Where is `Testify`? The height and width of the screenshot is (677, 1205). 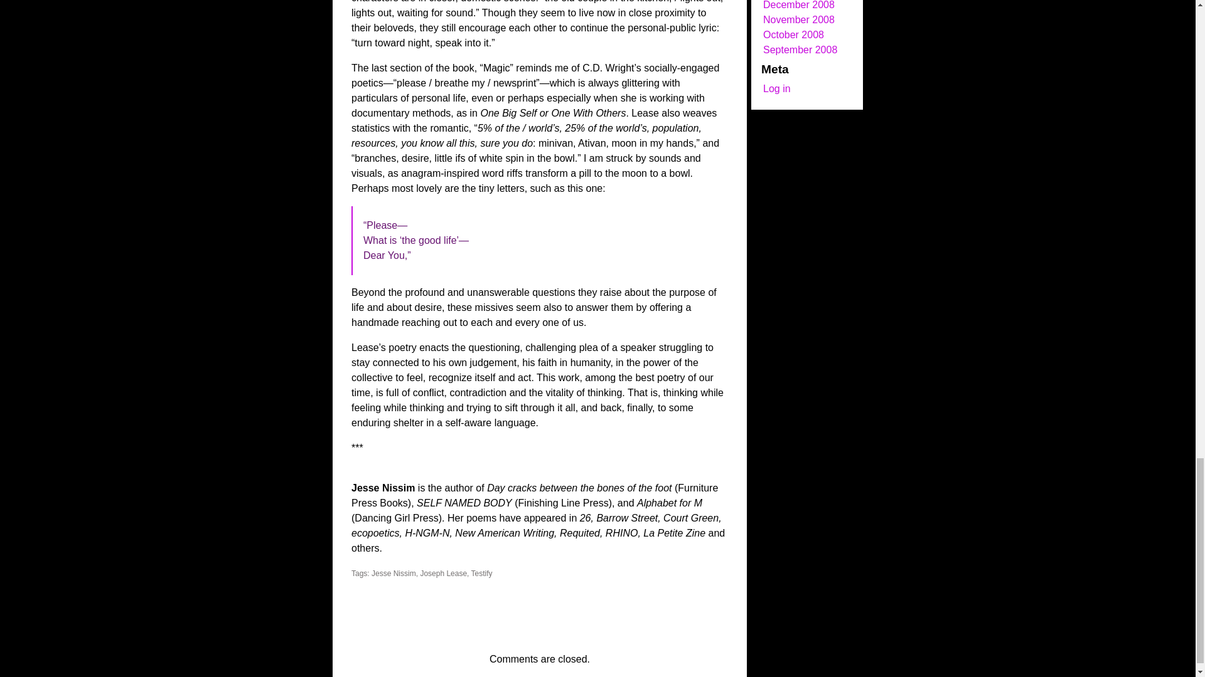 Testify is located at coordinates (482, 574).